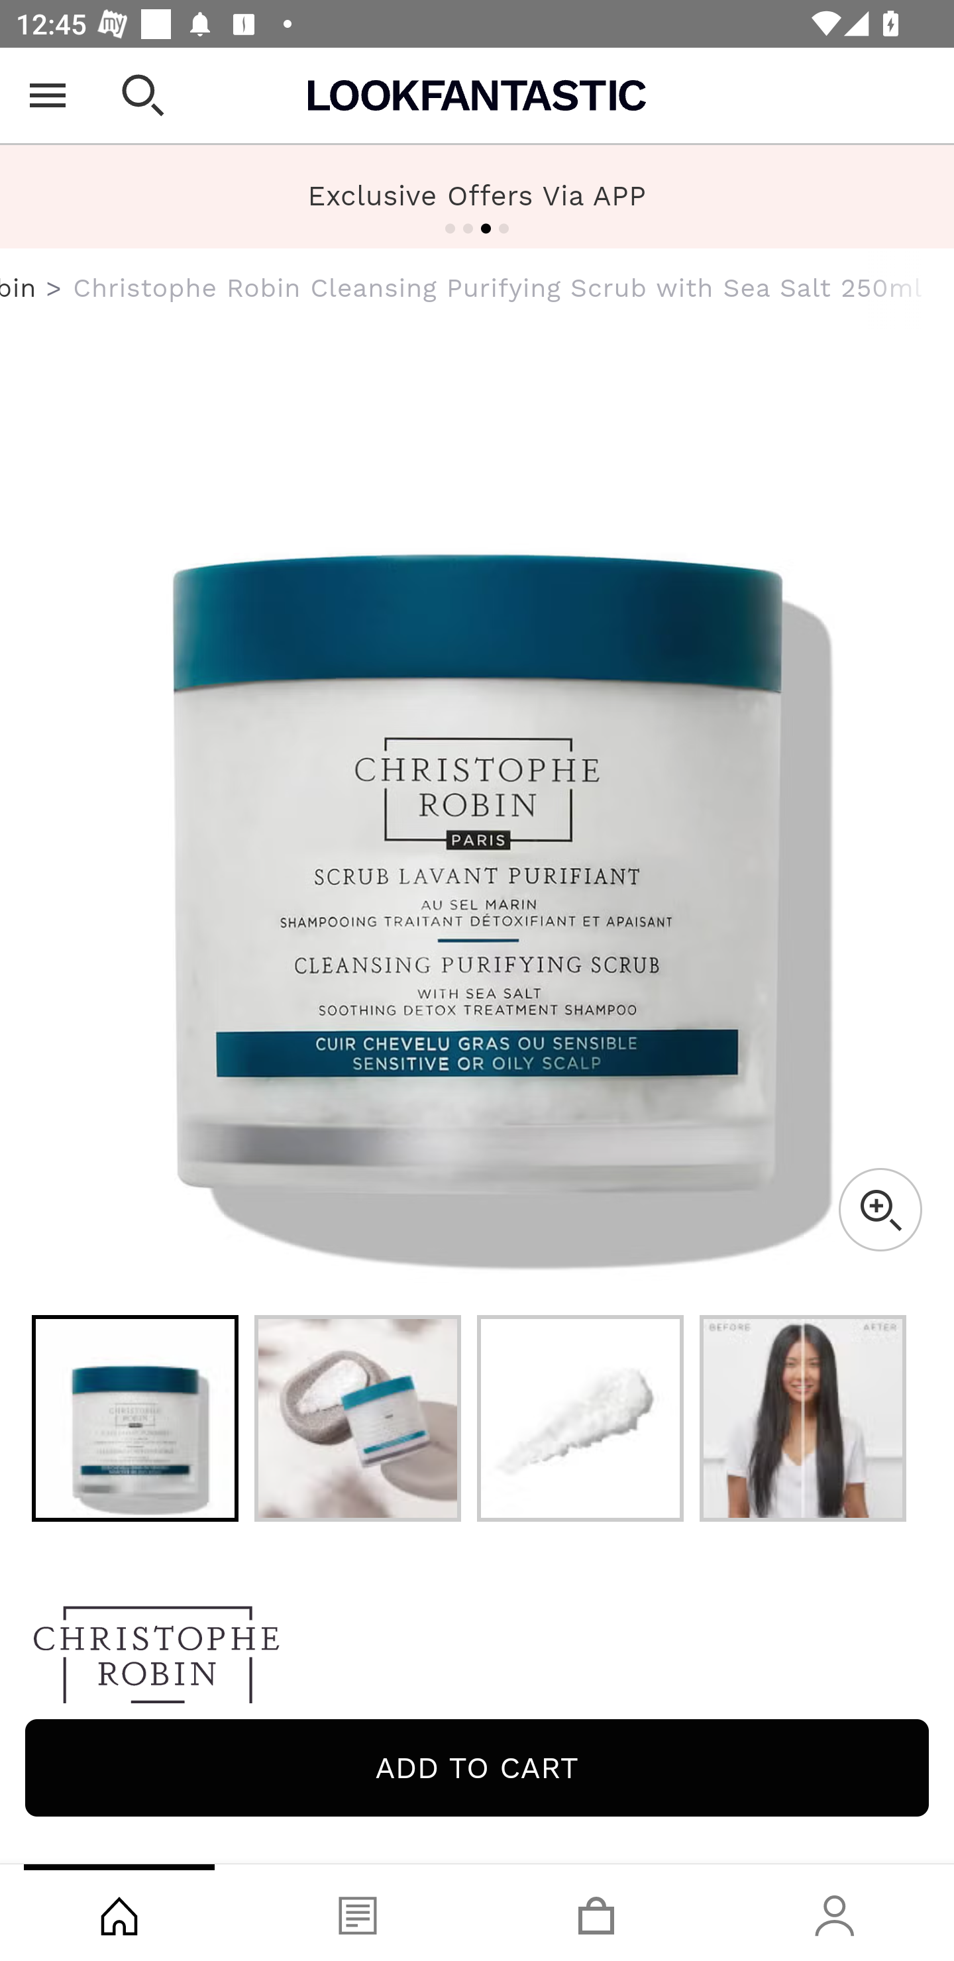  I want to click on Basket, tab, 3 of 4, so click(596, 1913).